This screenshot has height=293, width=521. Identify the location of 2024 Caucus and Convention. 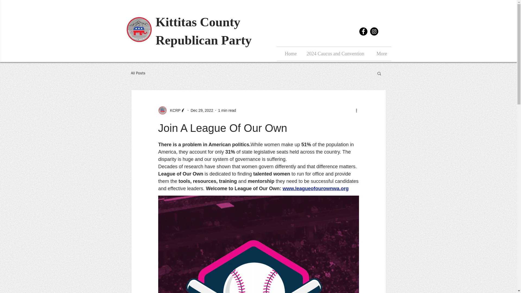
(334, 54).